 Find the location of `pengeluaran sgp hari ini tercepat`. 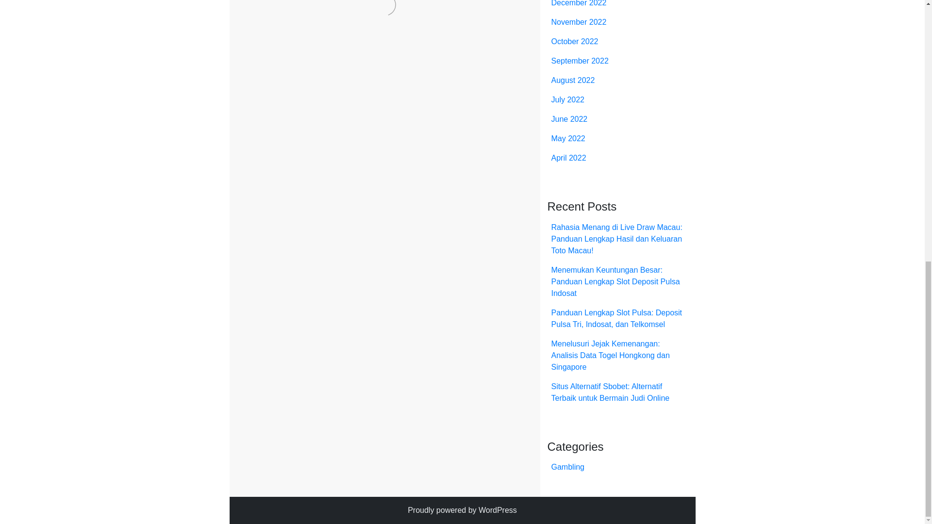

pengeluaran sgp hari ini tercepat is located at coordinates (470, 240).